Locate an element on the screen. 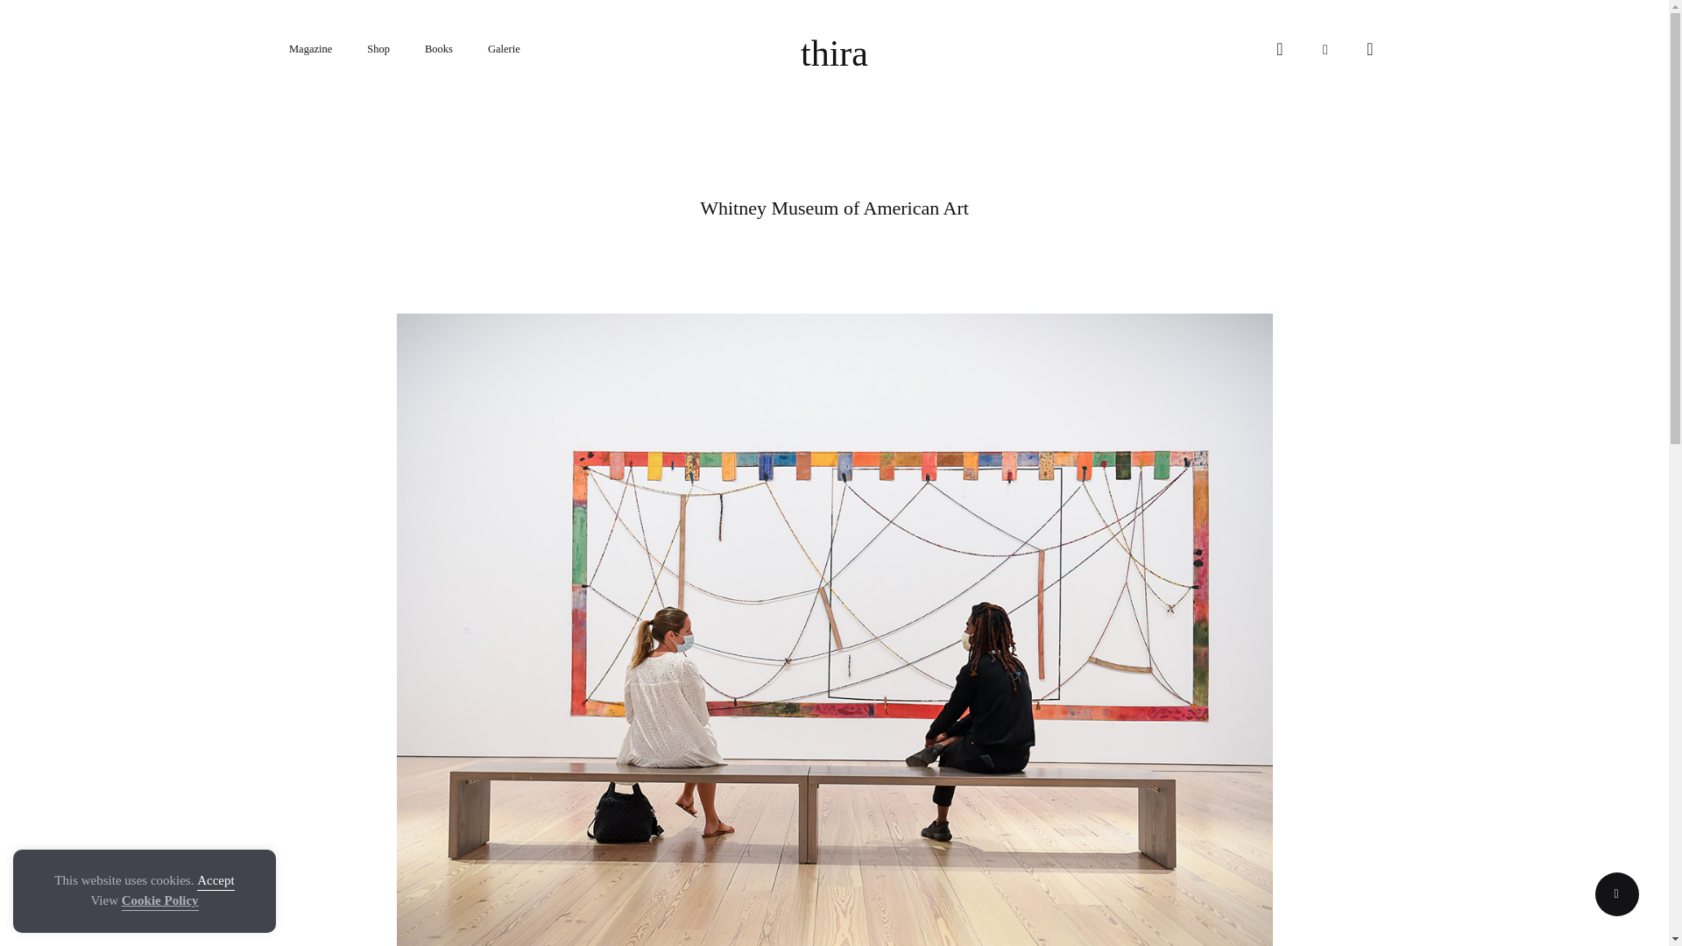 The width and height of the screenshot is (1682, 946). thira is located at coordinates (834, 53).